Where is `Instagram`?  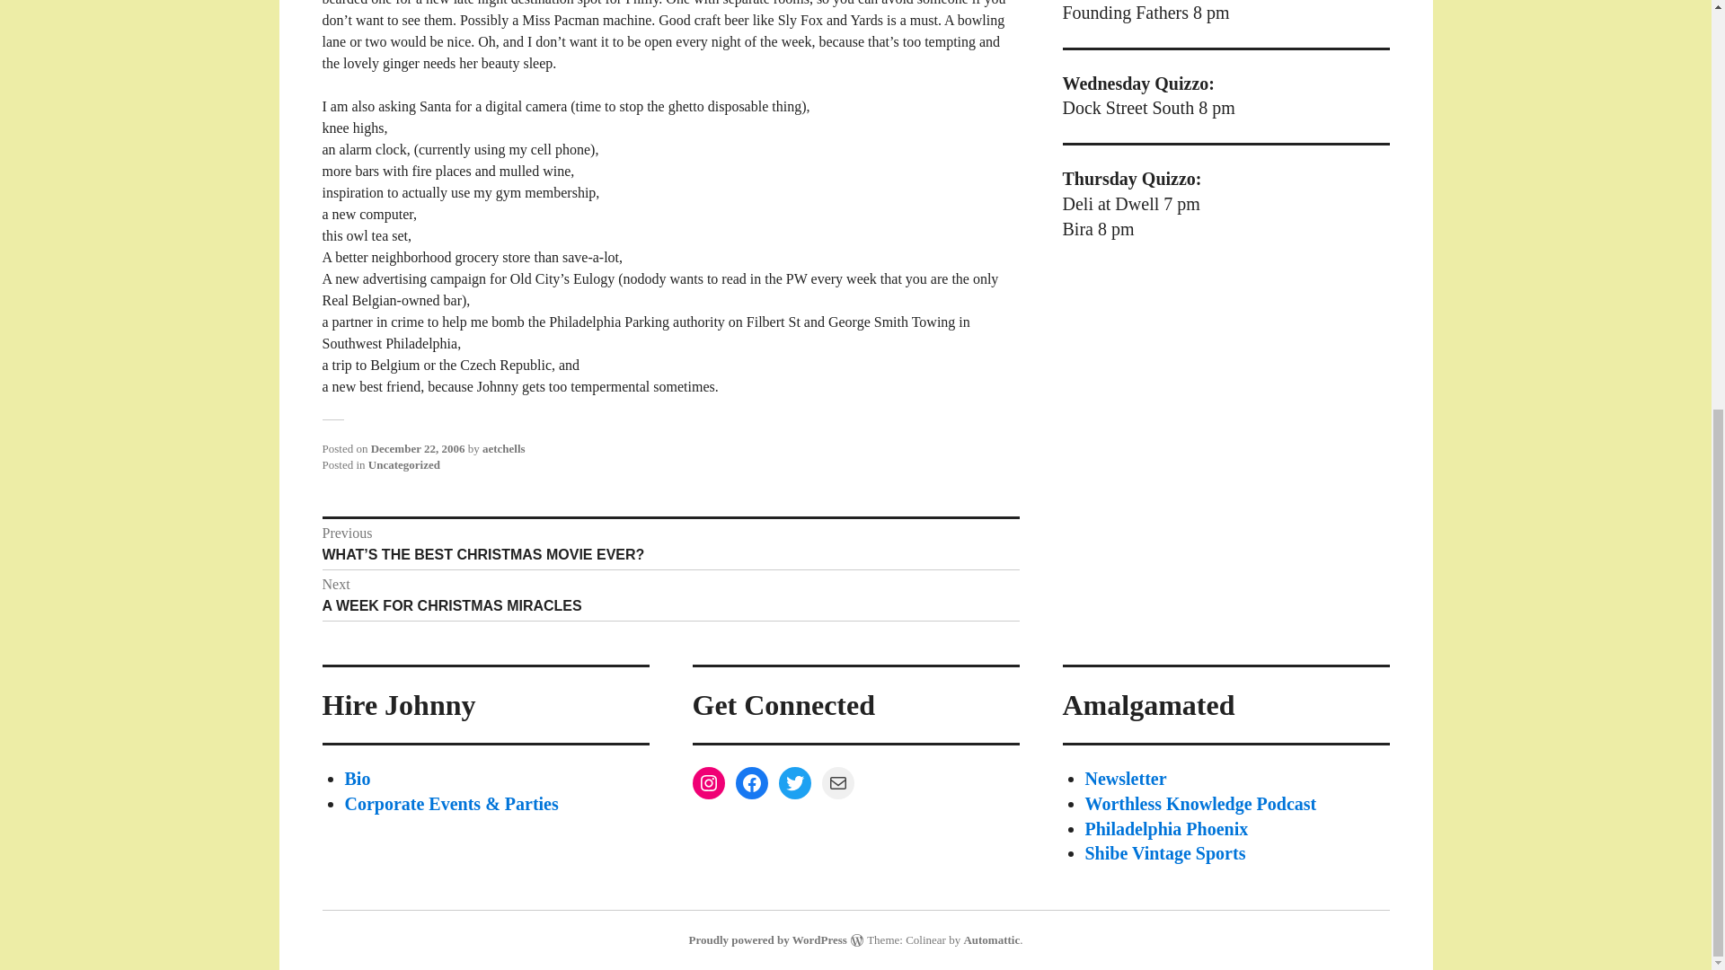
Instagram is located at coordinates (794, 783).